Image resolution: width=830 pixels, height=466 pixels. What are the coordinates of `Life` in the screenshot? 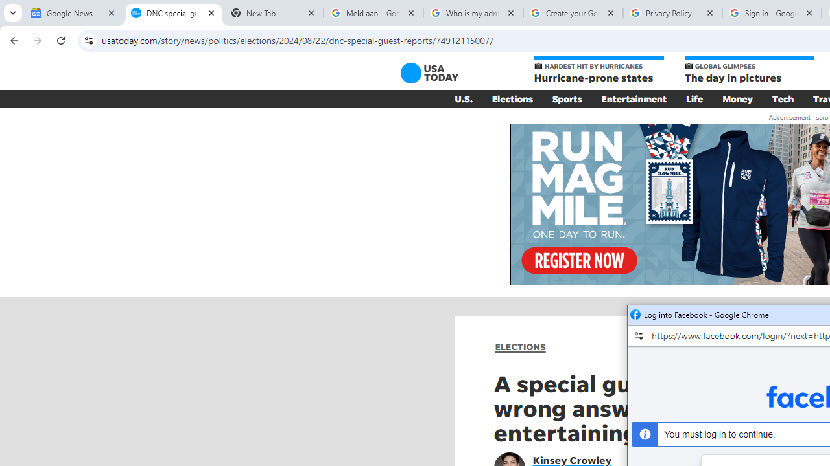 It's located at (694, 98).